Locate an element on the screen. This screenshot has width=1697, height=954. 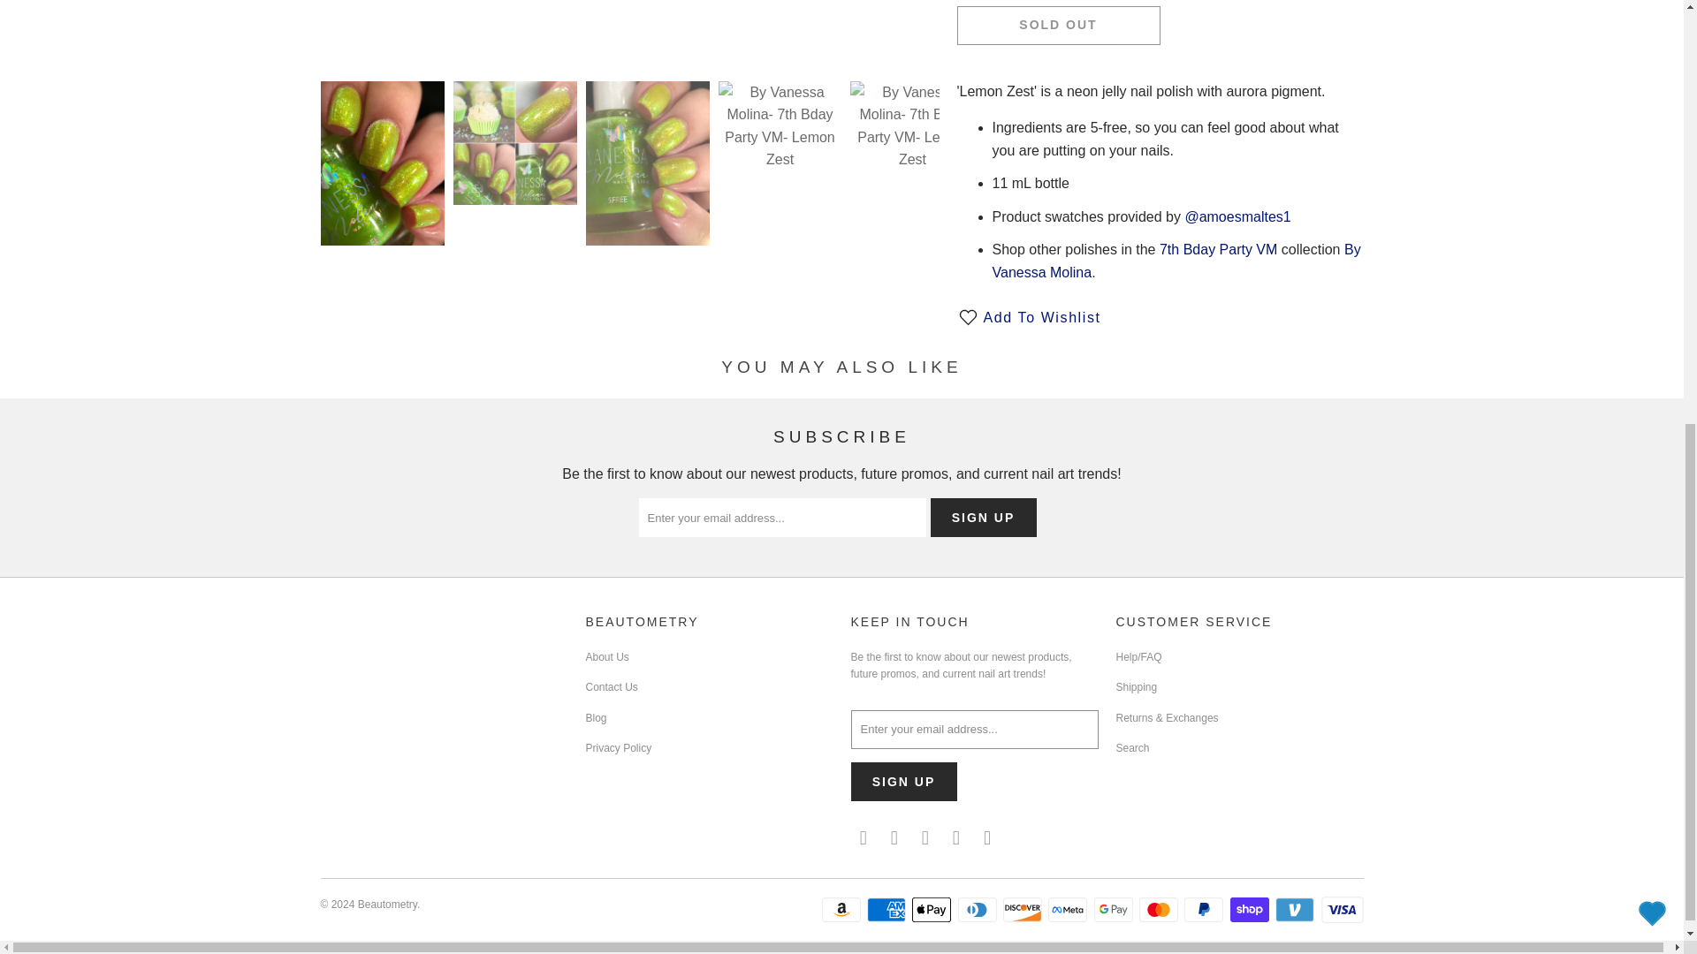
by vanessa molina nail polish is located at coordinates (1176, 261).